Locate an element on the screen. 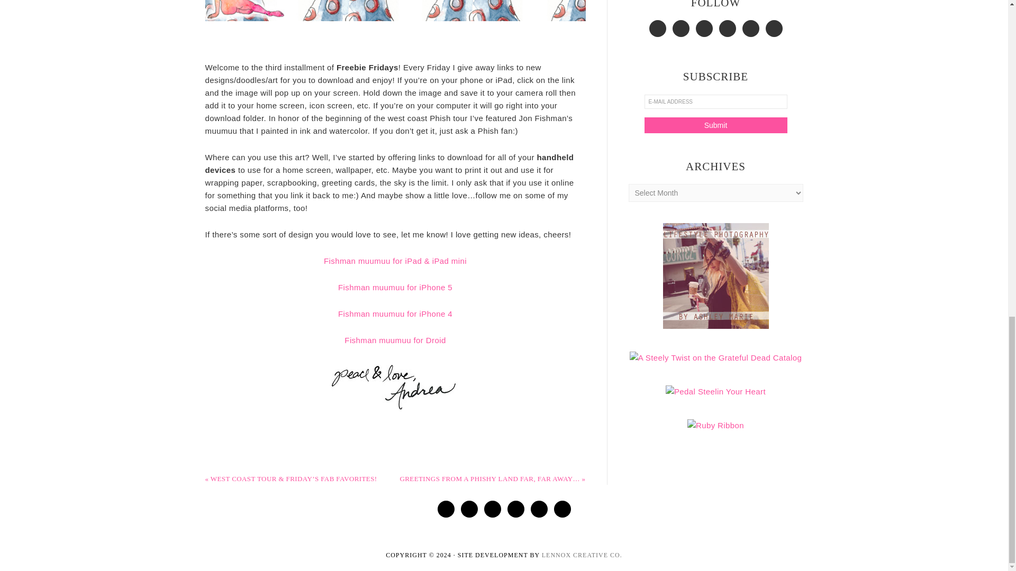  Steel Your Face Sundays is located at coordinates (716, 357).